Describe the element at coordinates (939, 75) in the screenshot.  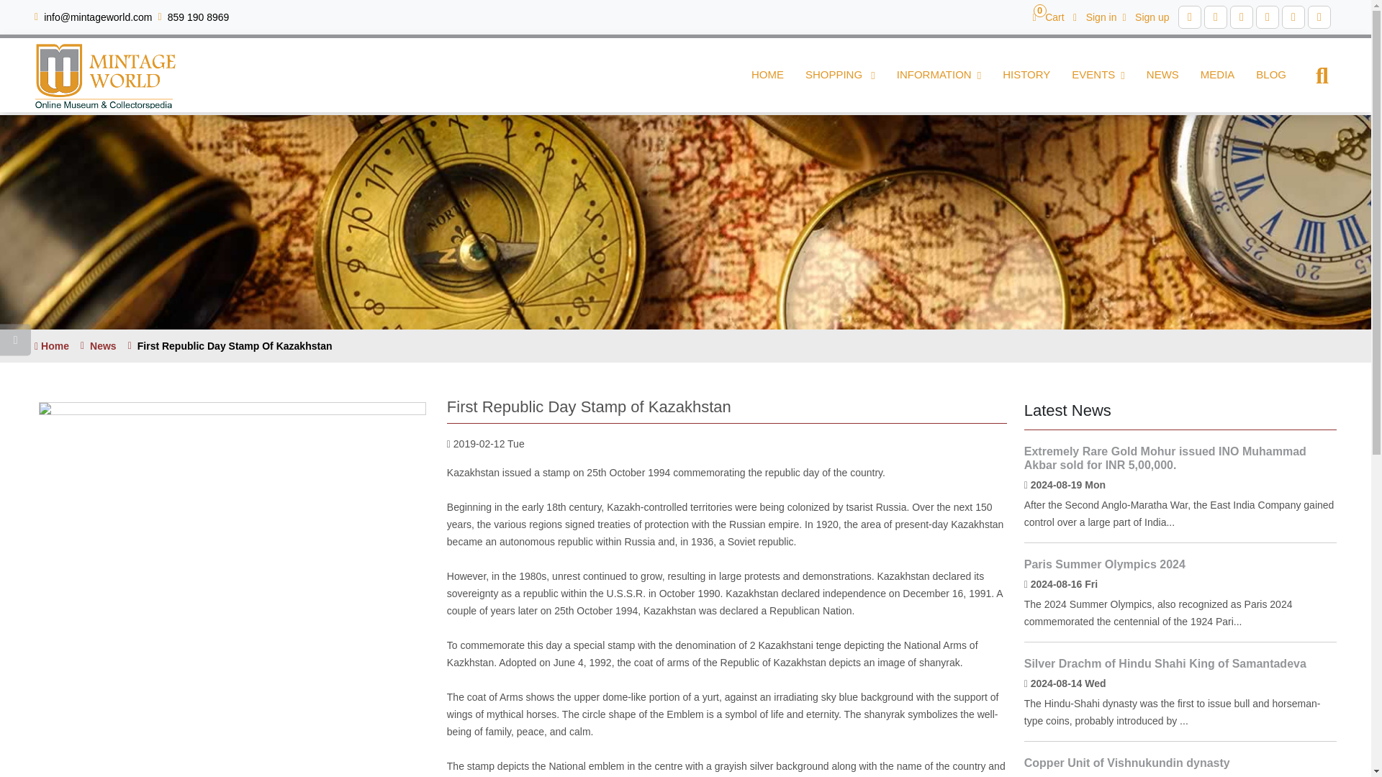
I see `INFORMATION` at that location.